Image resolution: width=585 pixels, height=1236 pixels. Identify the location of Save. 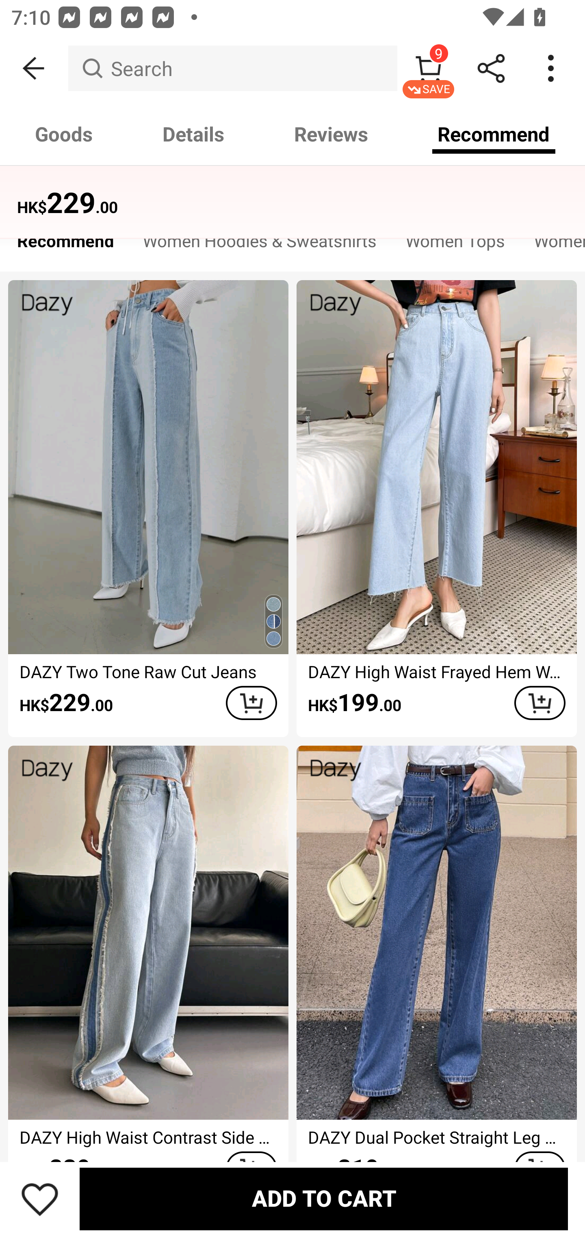
(40, 1199).